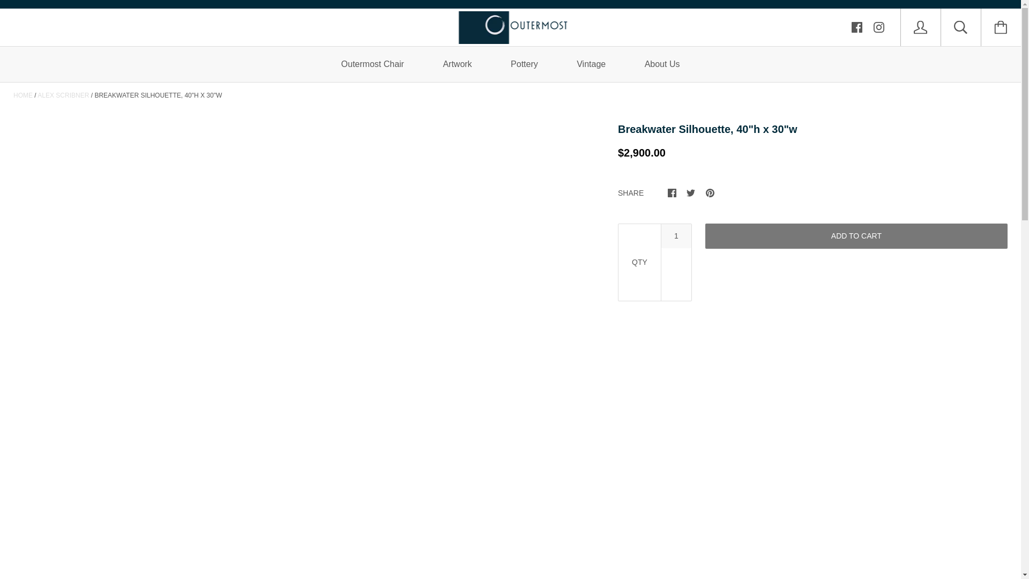  Describe the element at coordinates (372, 64) in the screenshot. I see `Outermost Chair` at that location.